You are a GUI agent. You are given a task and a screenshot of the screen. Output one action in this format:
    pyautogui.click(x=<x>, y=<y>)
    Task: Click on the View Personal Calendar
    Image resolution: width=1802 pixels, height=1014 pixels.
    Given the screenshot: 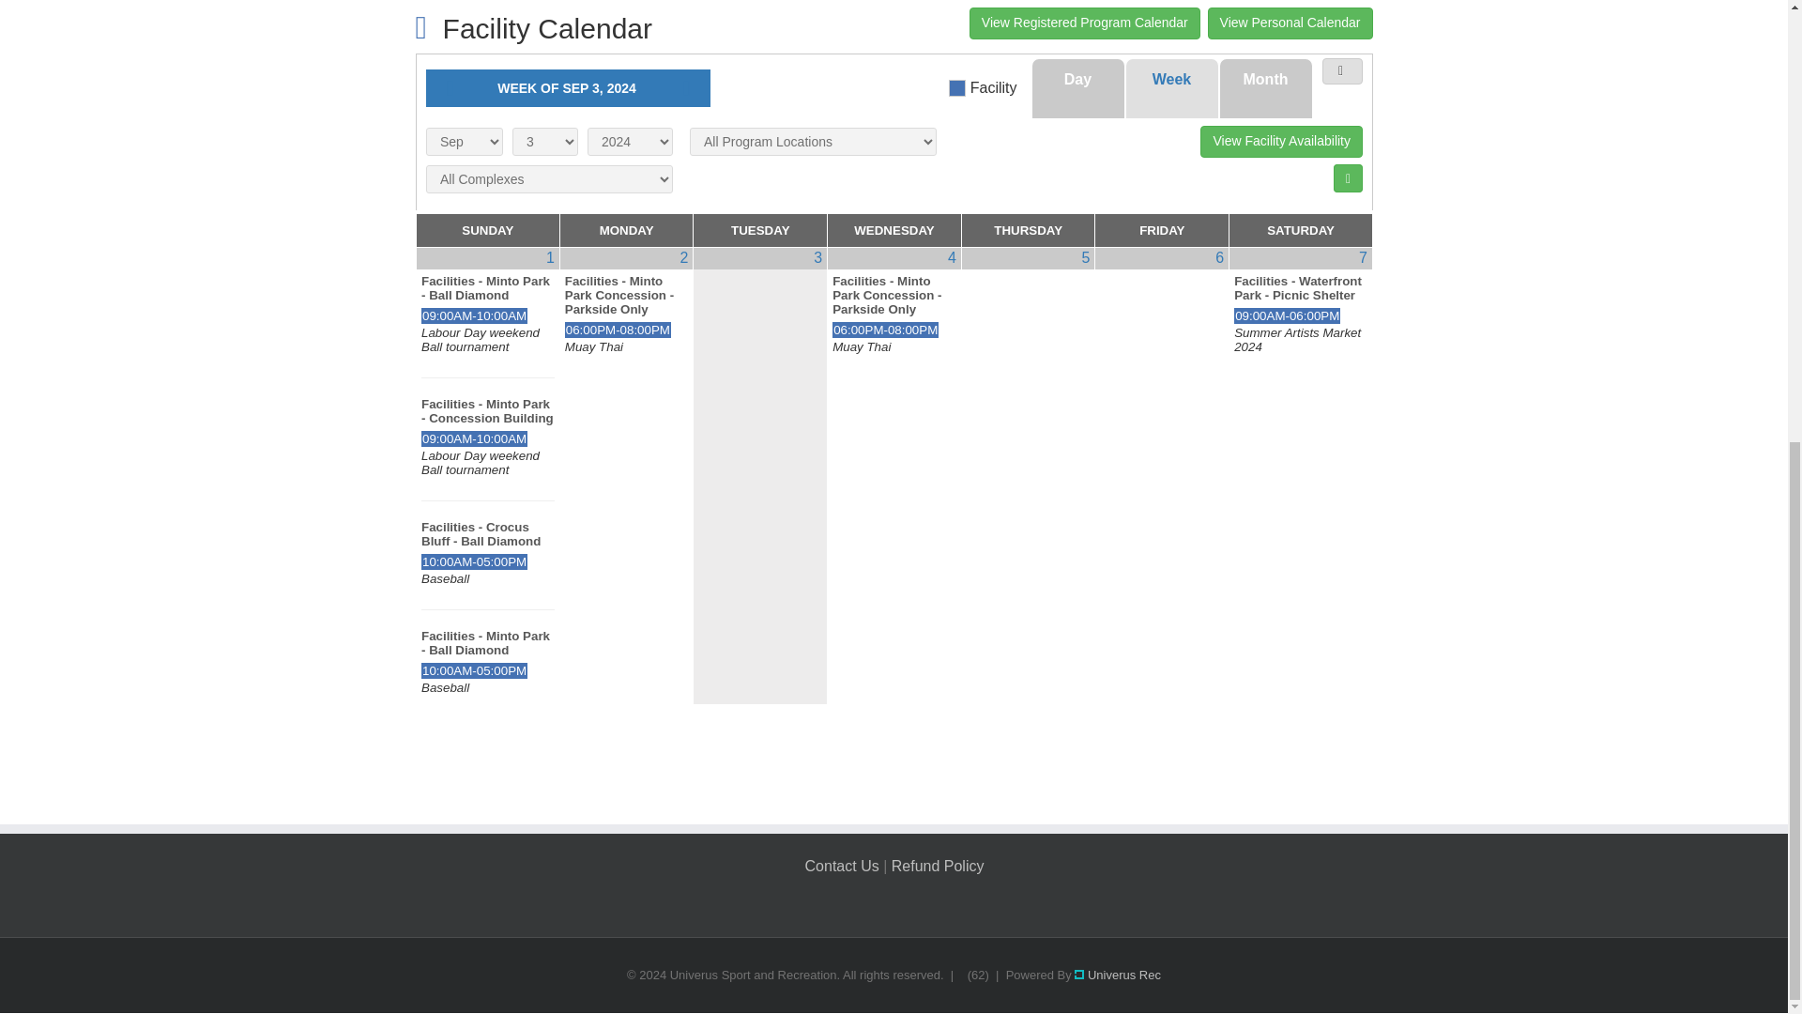 What is the action you would take?
    pyautogui.click(x=1290, y=23)
    